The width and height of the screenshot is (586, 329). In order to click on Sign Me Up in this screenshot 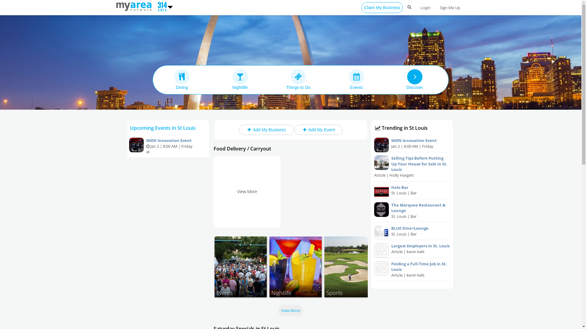, I will do `click(450, 8)`.